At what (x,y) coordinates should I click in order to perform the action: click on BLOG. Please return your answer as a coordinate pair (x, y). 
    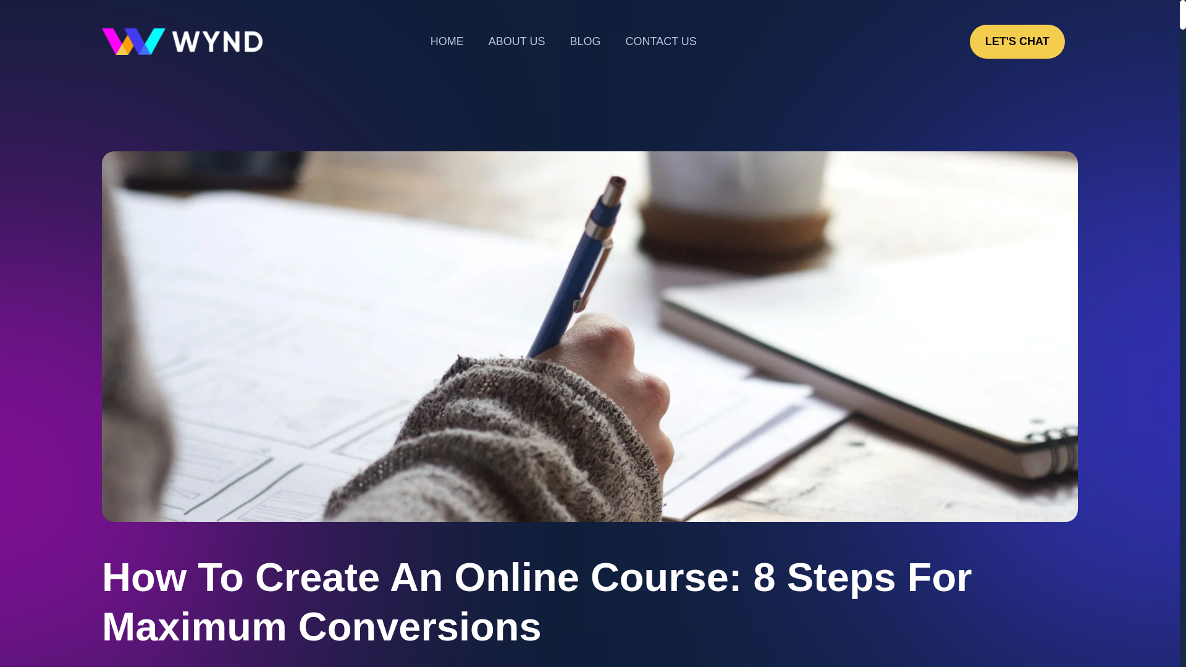
    Looking at the image, I should click on (585, 41).